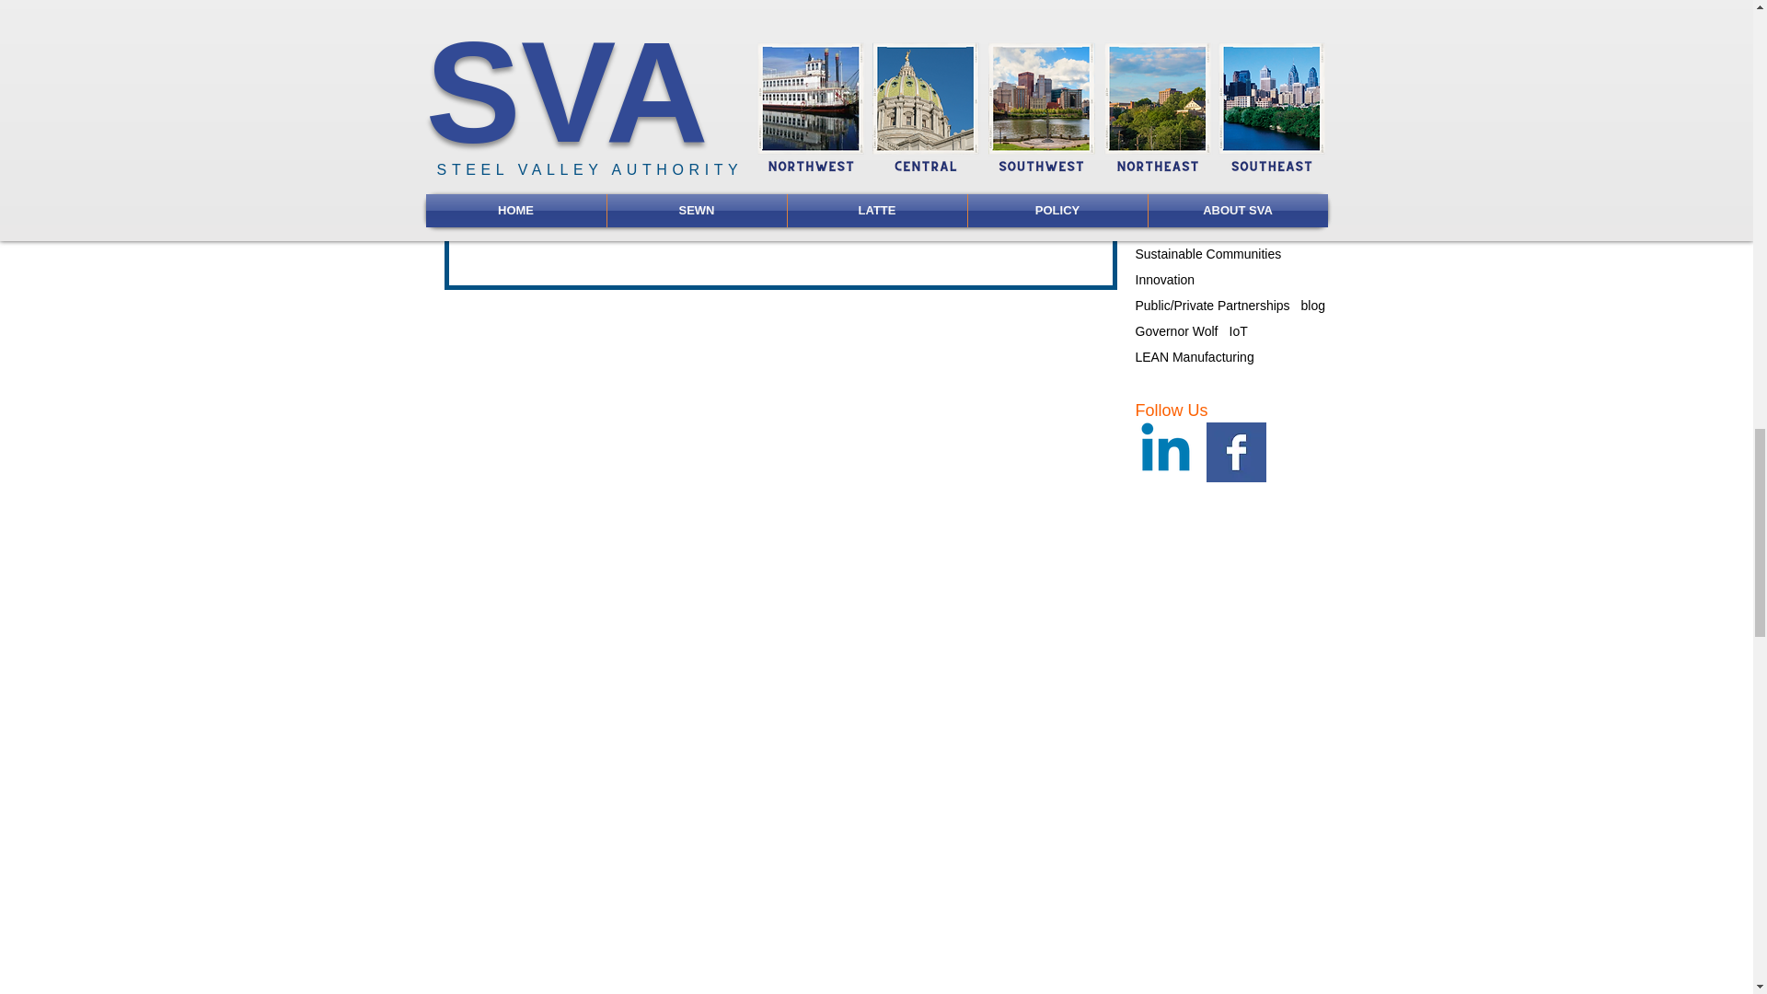  I want to click on Manufacturing Strategies, so click(808, 165).